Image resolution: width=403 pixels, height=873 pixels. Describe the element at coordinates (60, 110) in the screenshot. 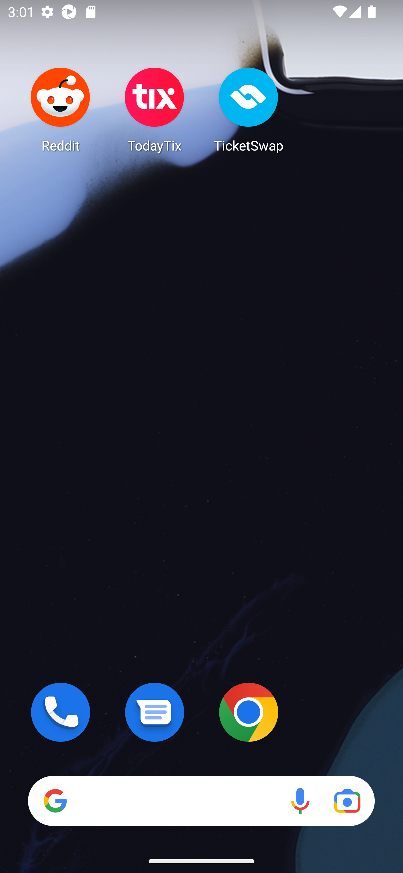

I see `Reddit` at that location.